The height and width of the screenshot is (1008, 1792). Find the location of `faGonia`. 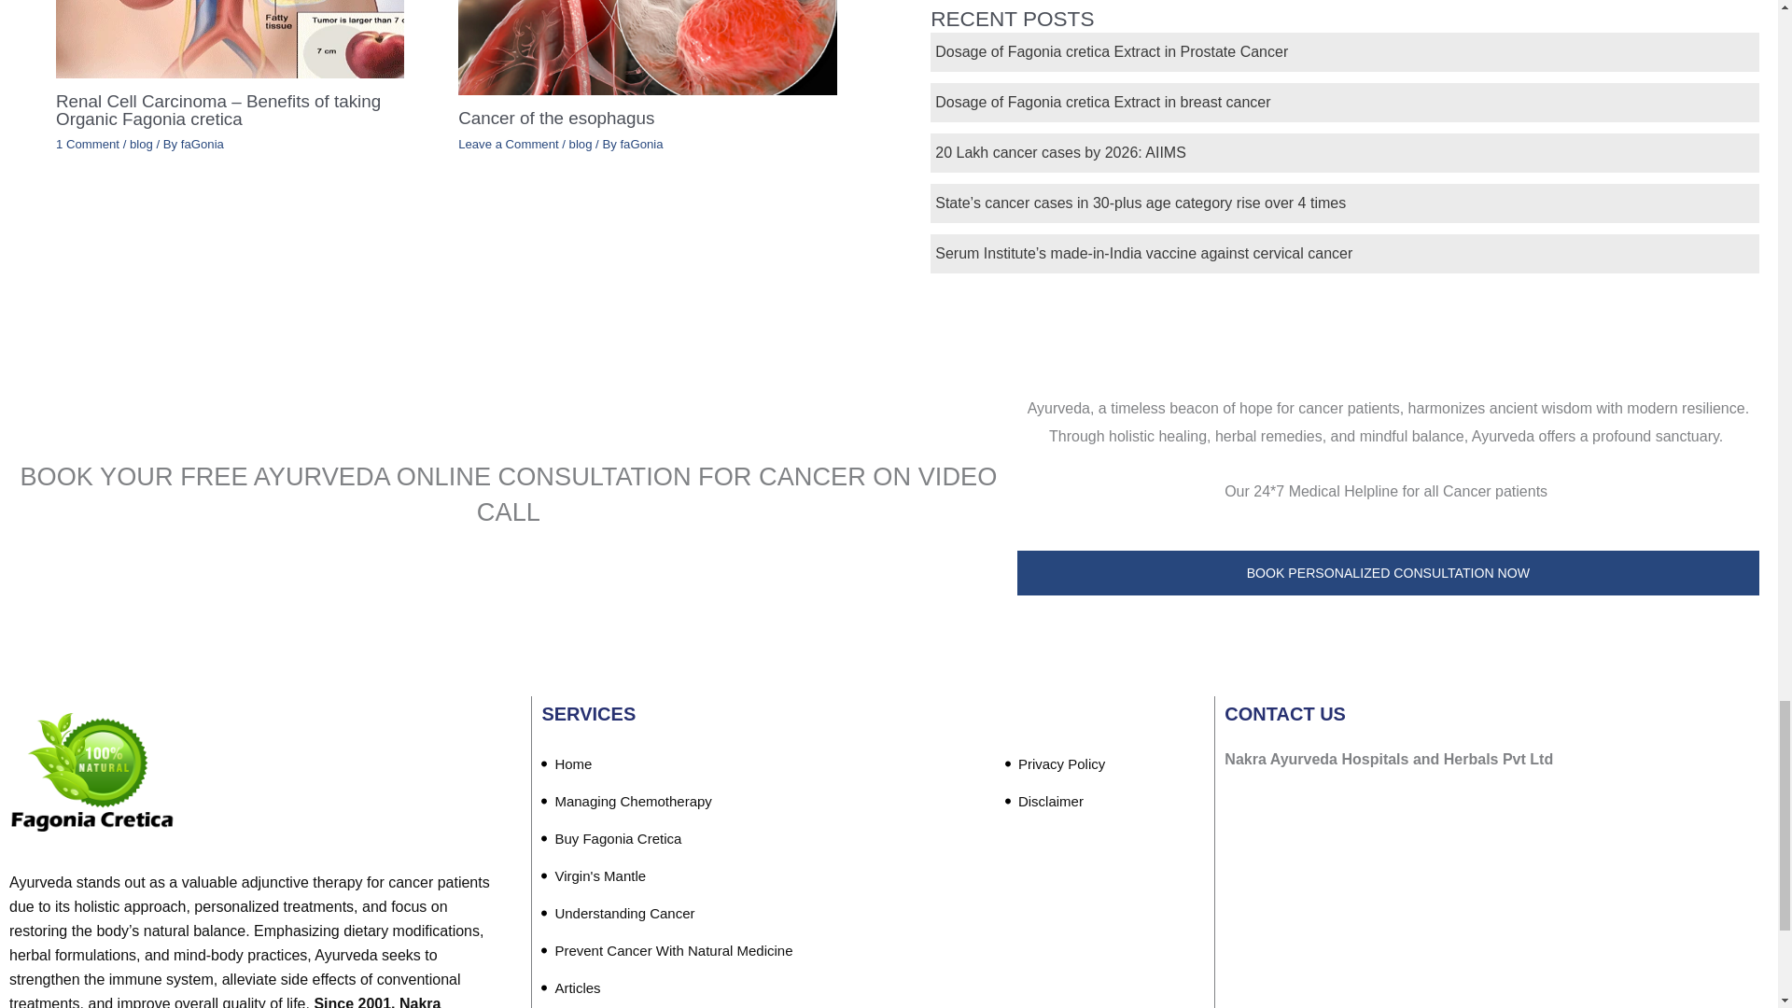

faGonia is located at coordinates (202, 144).